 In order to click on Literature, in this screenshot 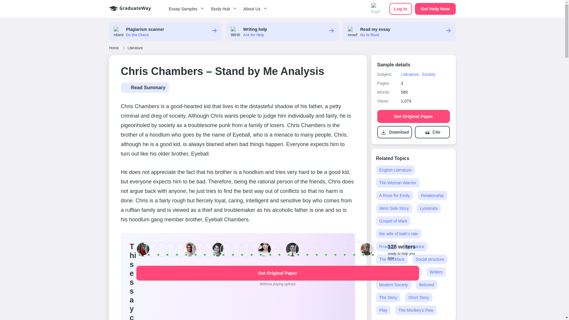, I will do `click(410, 74)`.